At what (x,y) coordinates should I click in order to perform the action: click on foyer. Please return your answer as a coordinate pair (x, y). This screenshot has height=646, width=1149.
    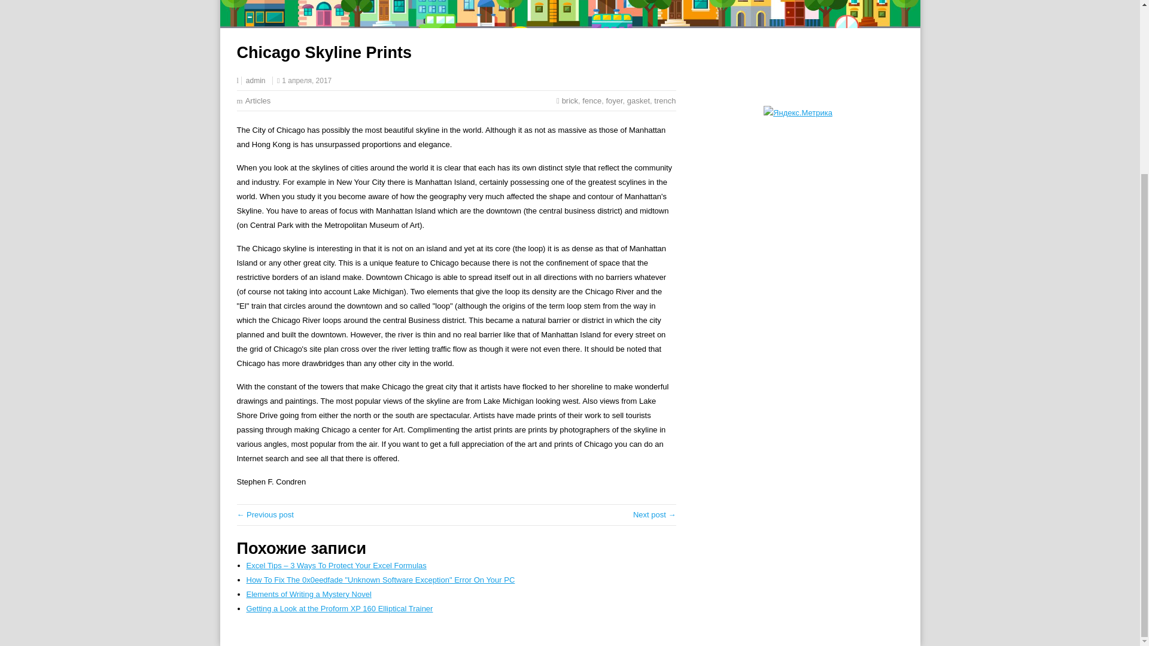
    Looking at the image, I should click on (614, 100).